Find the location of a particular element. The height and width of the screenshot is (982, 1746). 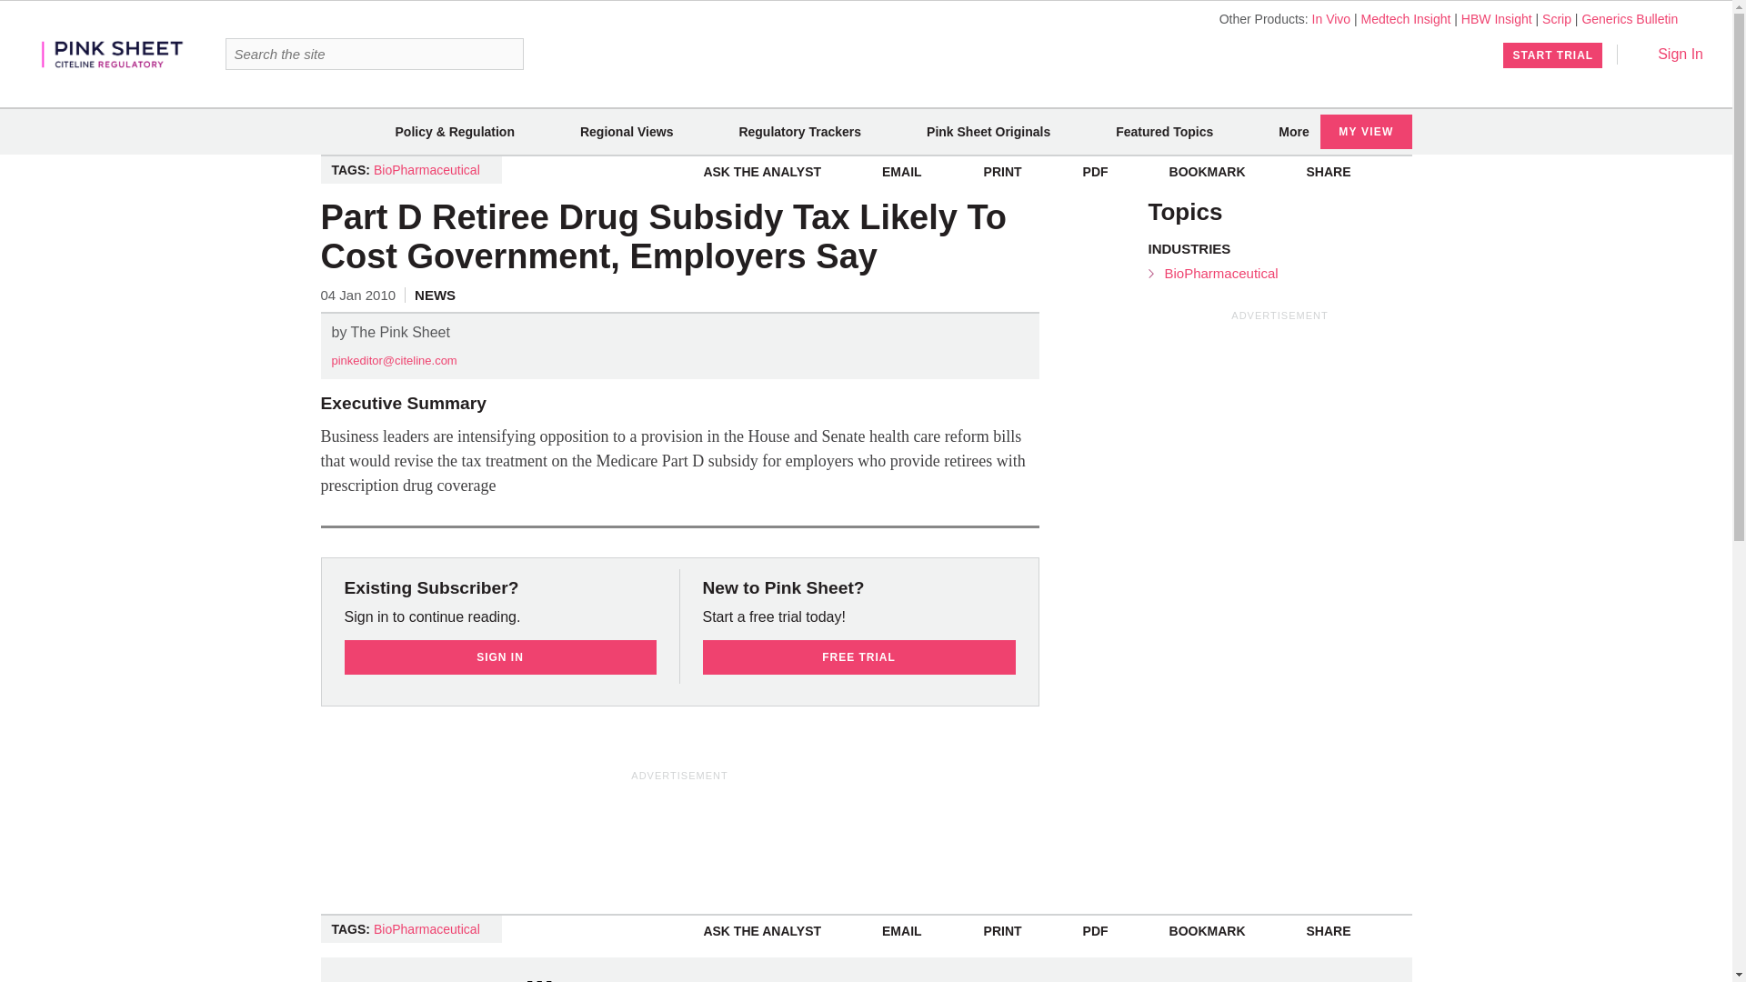

In Vivo is located at coordinates (1331, 18).